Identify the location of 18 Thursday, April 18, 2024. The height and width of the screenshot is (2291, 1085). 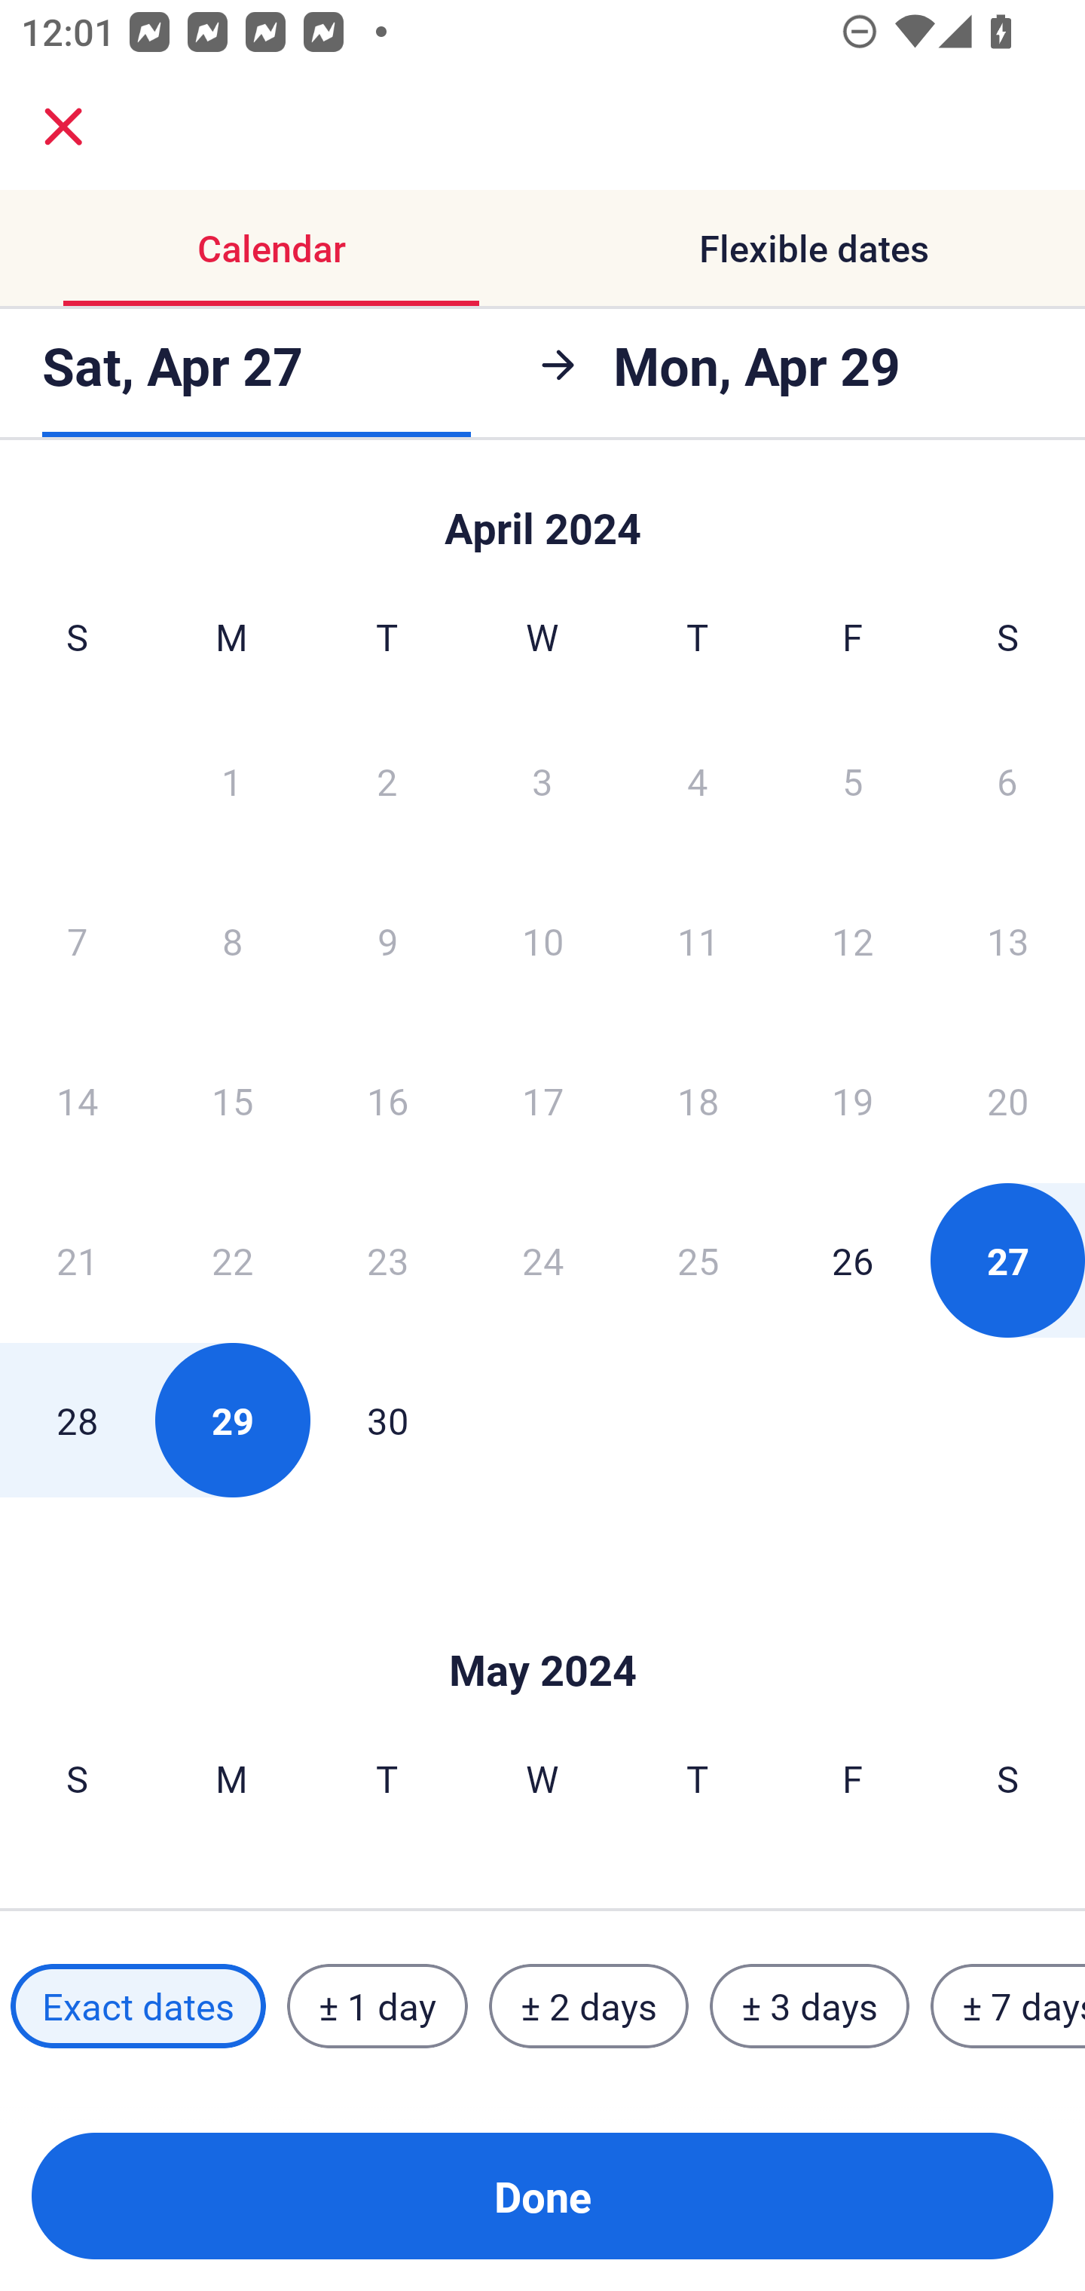
(698, 1100).